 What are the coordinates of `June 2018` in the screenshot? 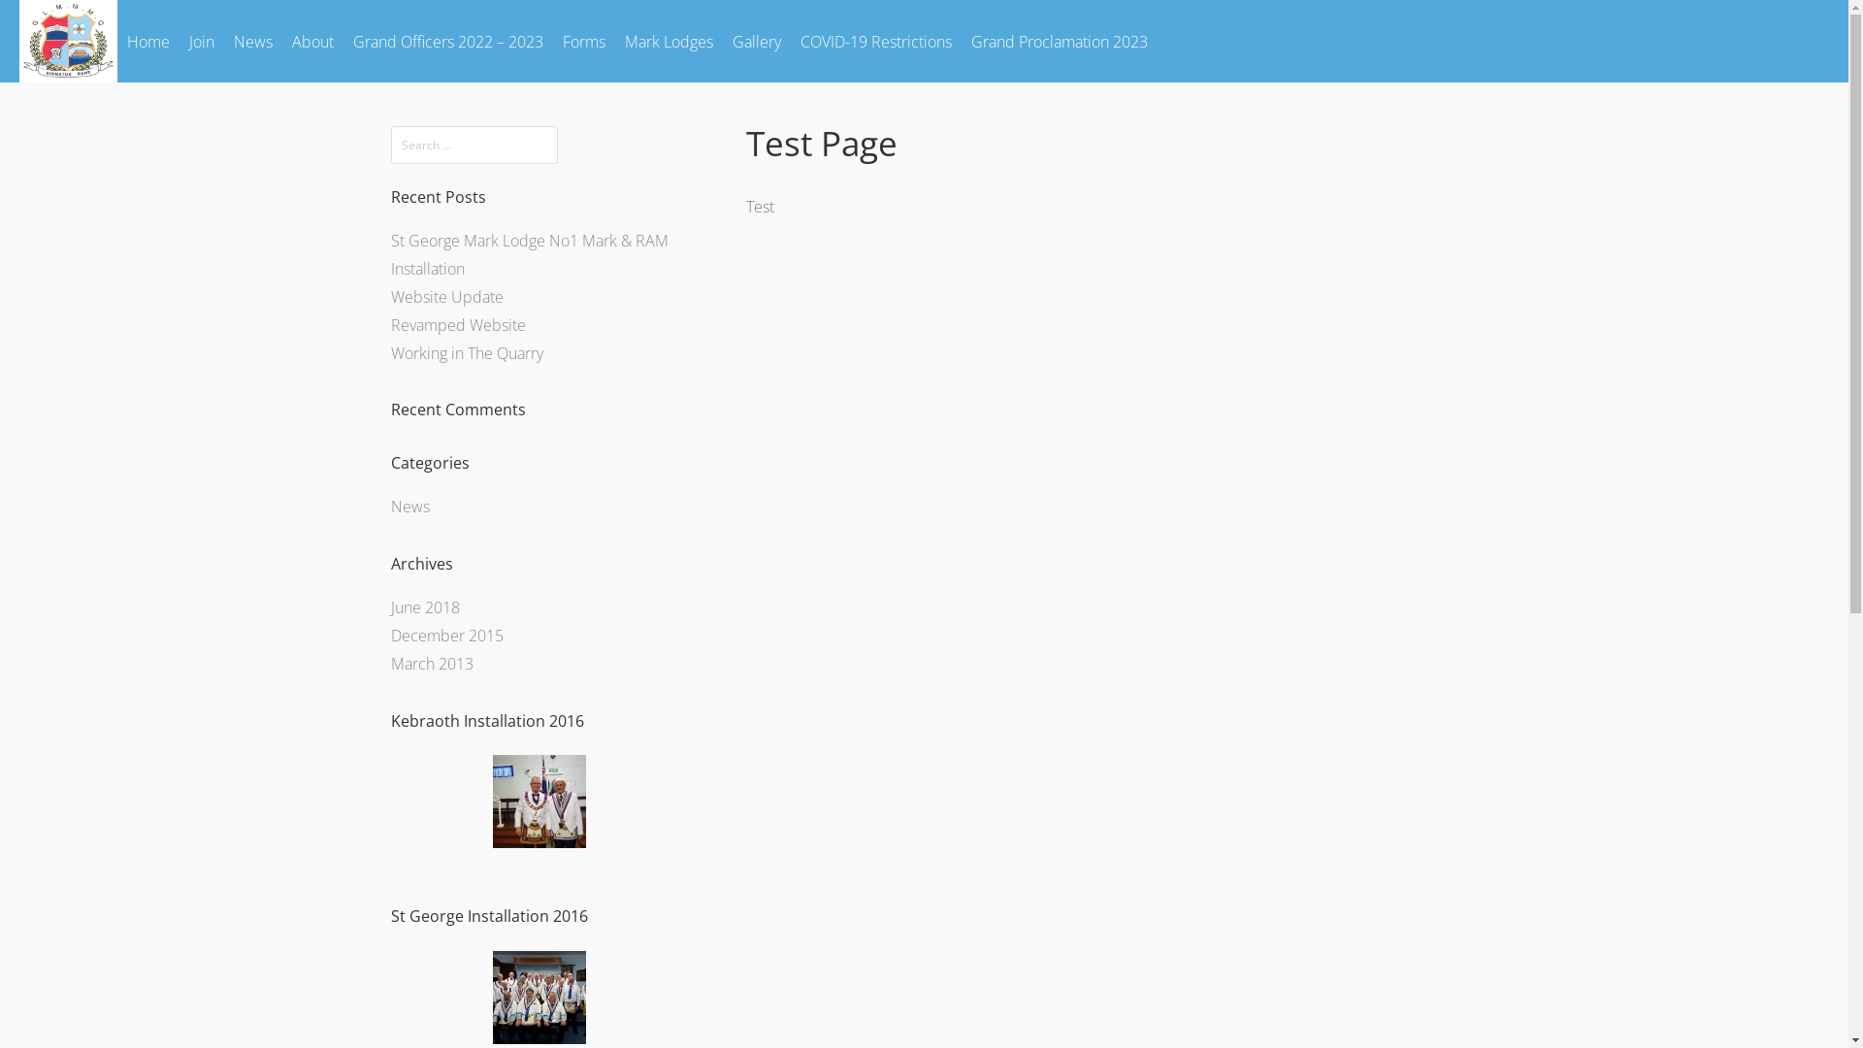 It's located at (425, 607).